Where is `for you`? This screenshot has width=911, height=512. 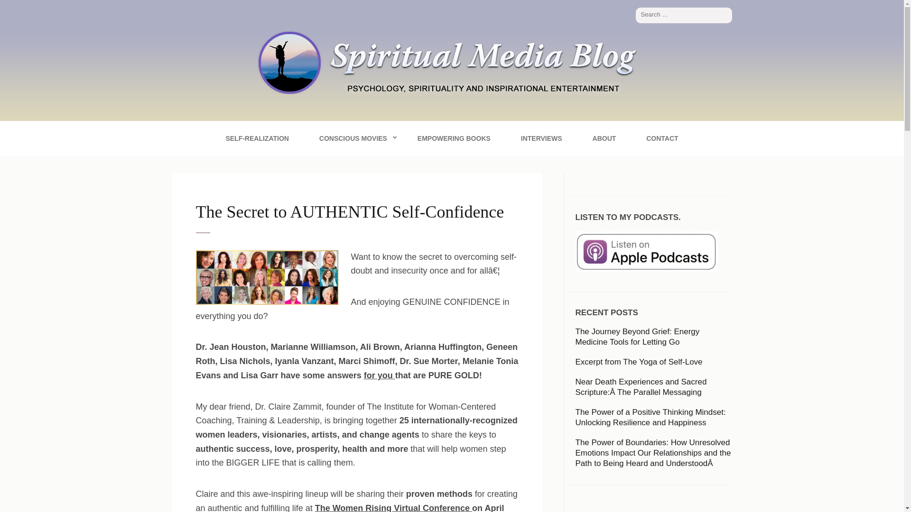 for you is located at coordinates (380, 375).